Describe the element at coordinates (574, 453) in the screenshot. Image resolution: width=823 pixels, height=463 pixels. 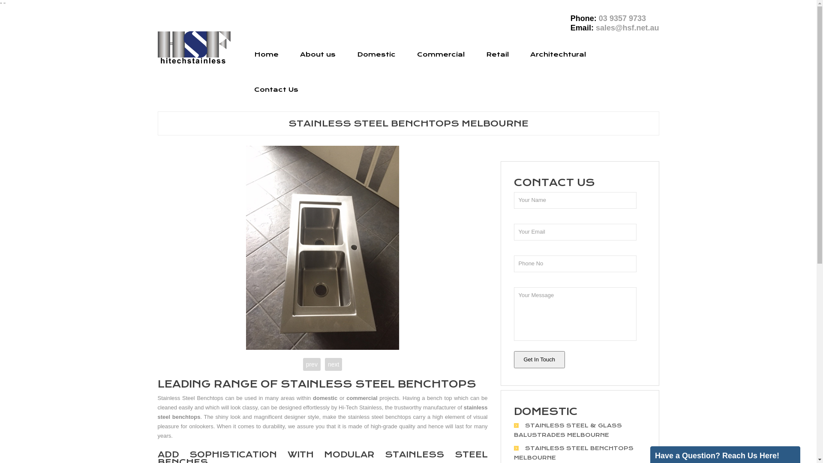
I see `STAINLESS STEEL BENCHTOPS MELBOURNE` at that location.